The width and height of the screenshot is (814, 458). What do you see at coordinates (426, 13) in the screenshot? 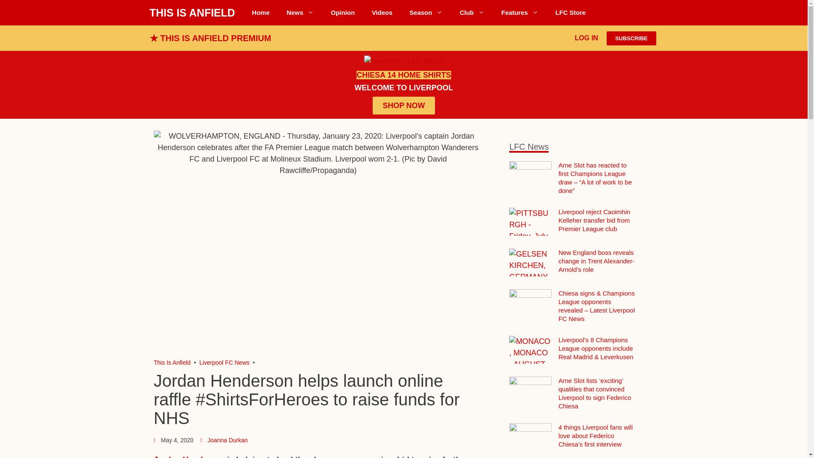
I see `Season` at bounding box center [426, 13].